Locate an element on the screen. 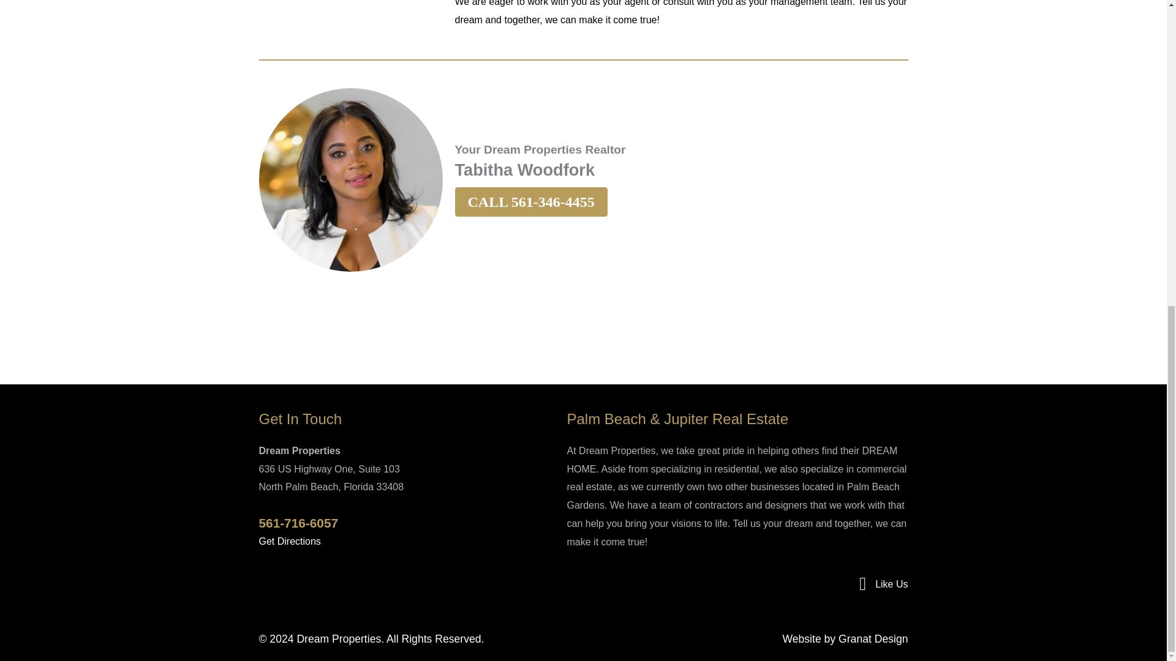 The height and width of the screenshot is (661, 1176). Like Us is located at coordinates (891, 584).